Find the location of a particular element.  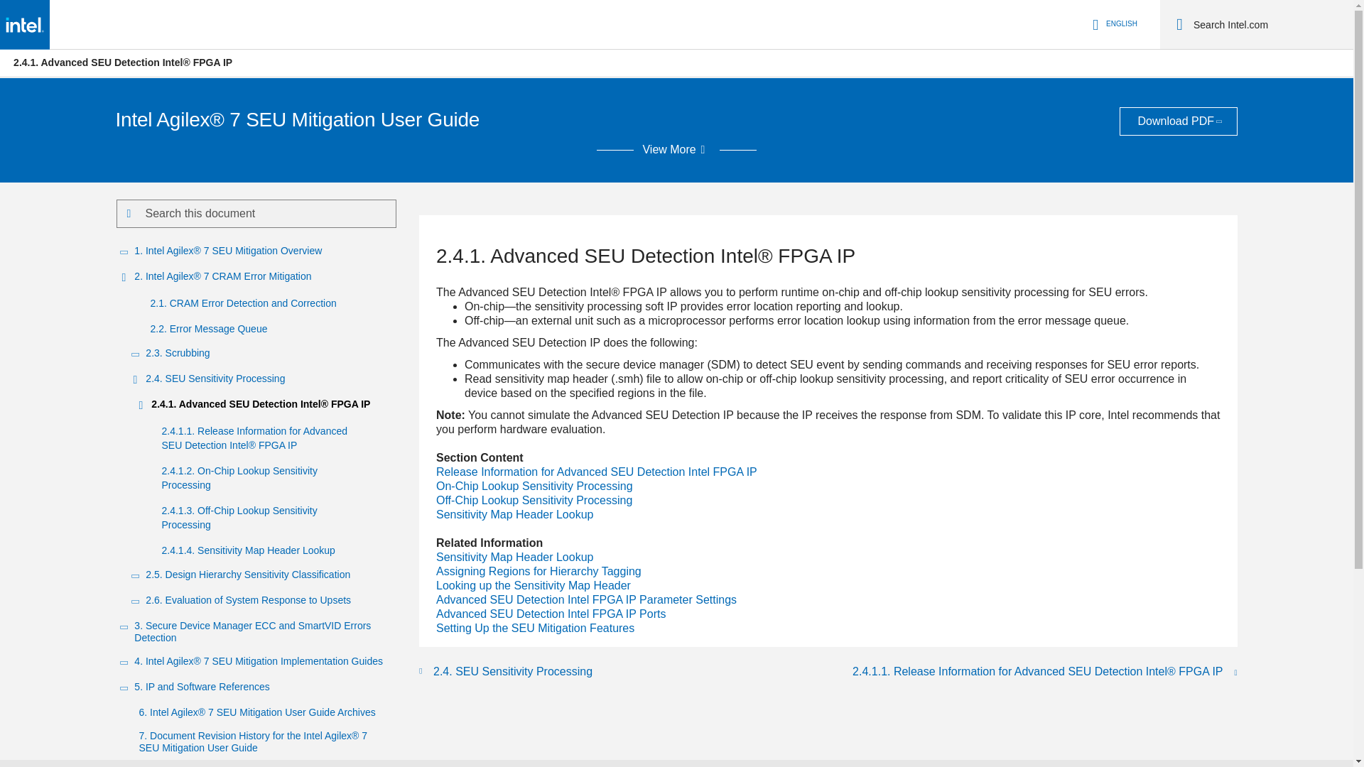

Language Selector is located at coordinates (1113, 24).